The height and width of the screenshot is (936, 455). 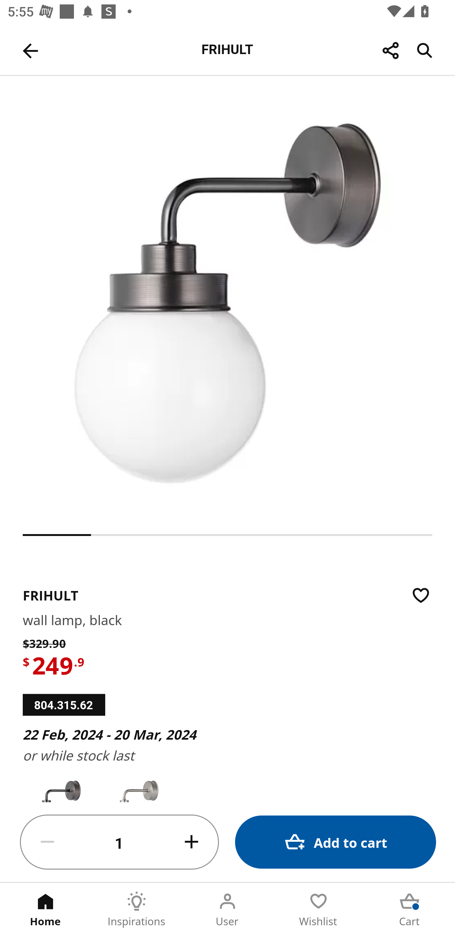 I want to click on Inspirations
Tab 2 of 5, so click(x=136, y=909).